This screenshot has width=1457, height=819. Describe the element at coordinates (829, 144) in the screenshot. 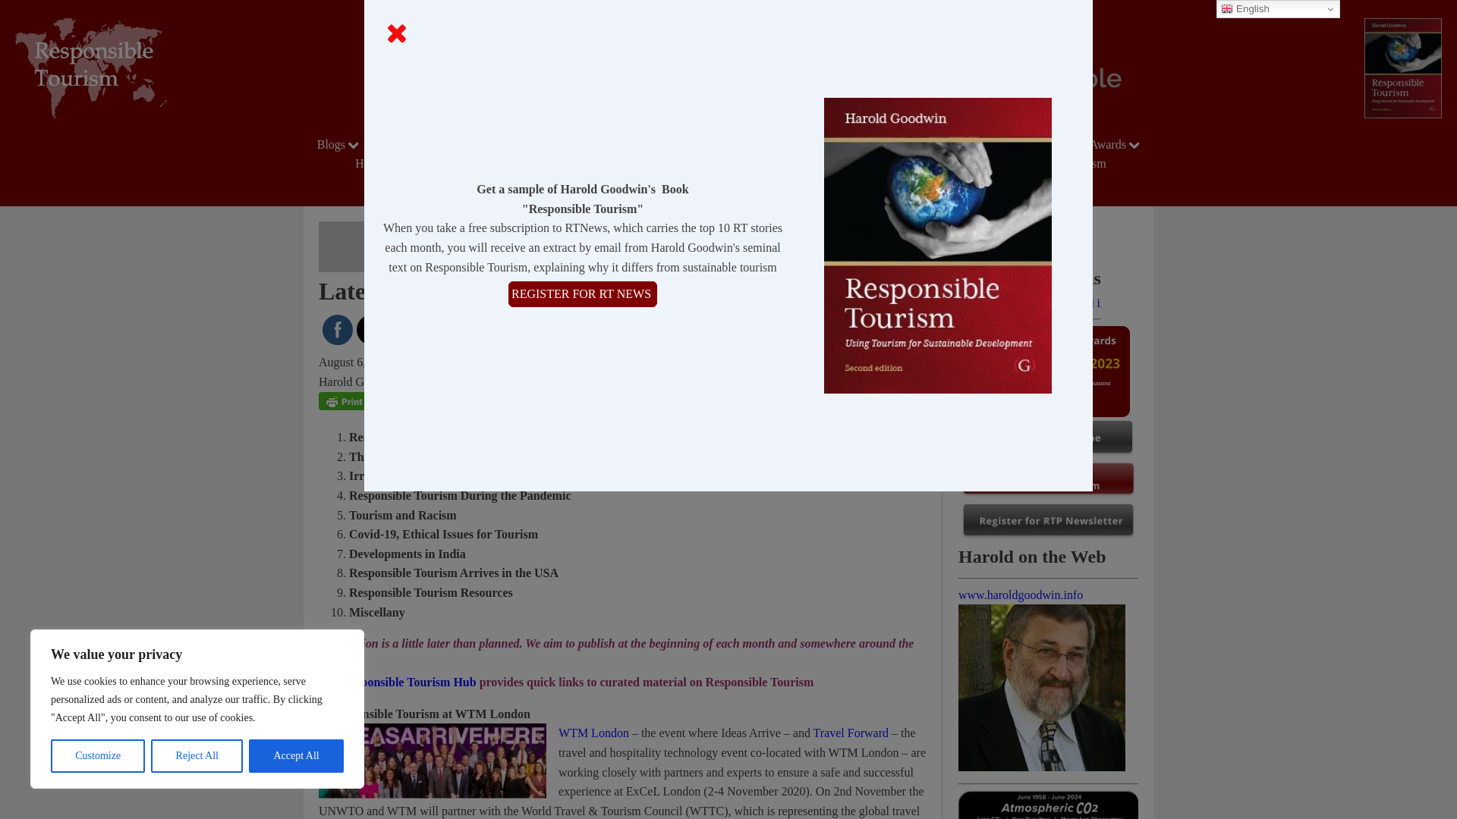

I see `What is RT?` at that location.